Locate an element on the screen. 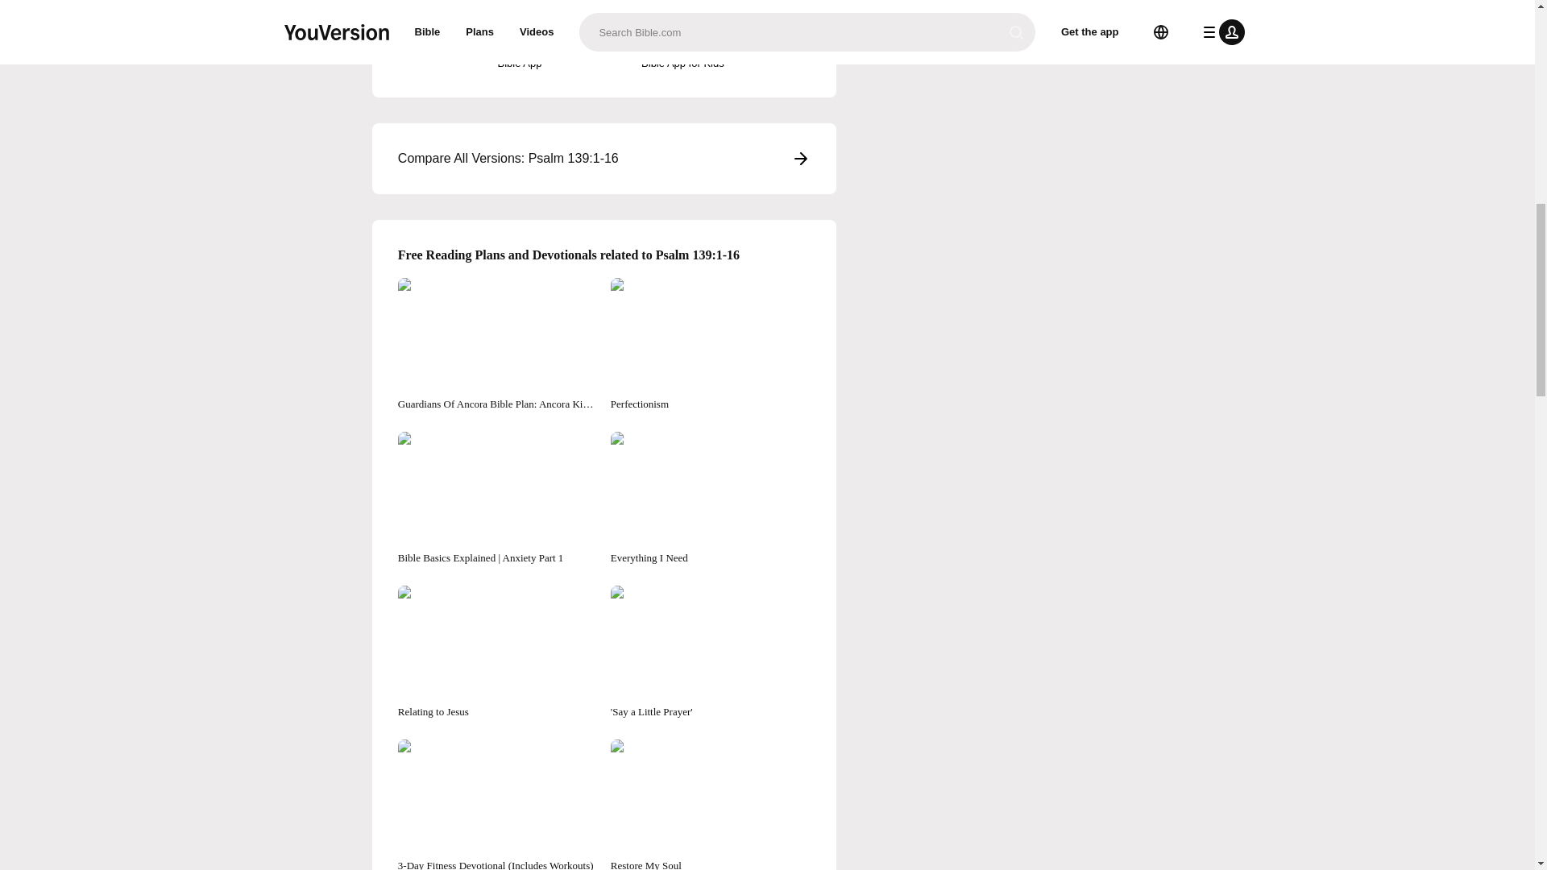  'Say a Little Prayer' is located at coordinates (711, 652).